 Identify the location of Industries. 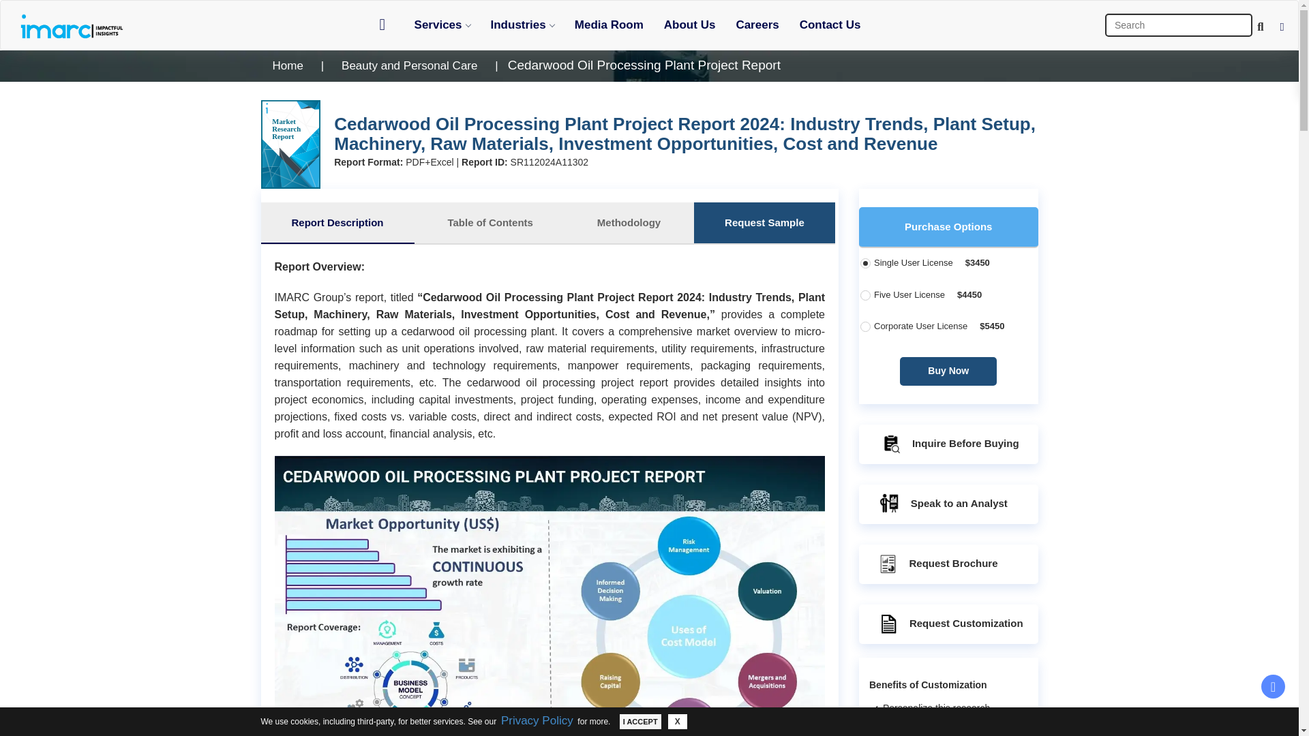
(522, 25).